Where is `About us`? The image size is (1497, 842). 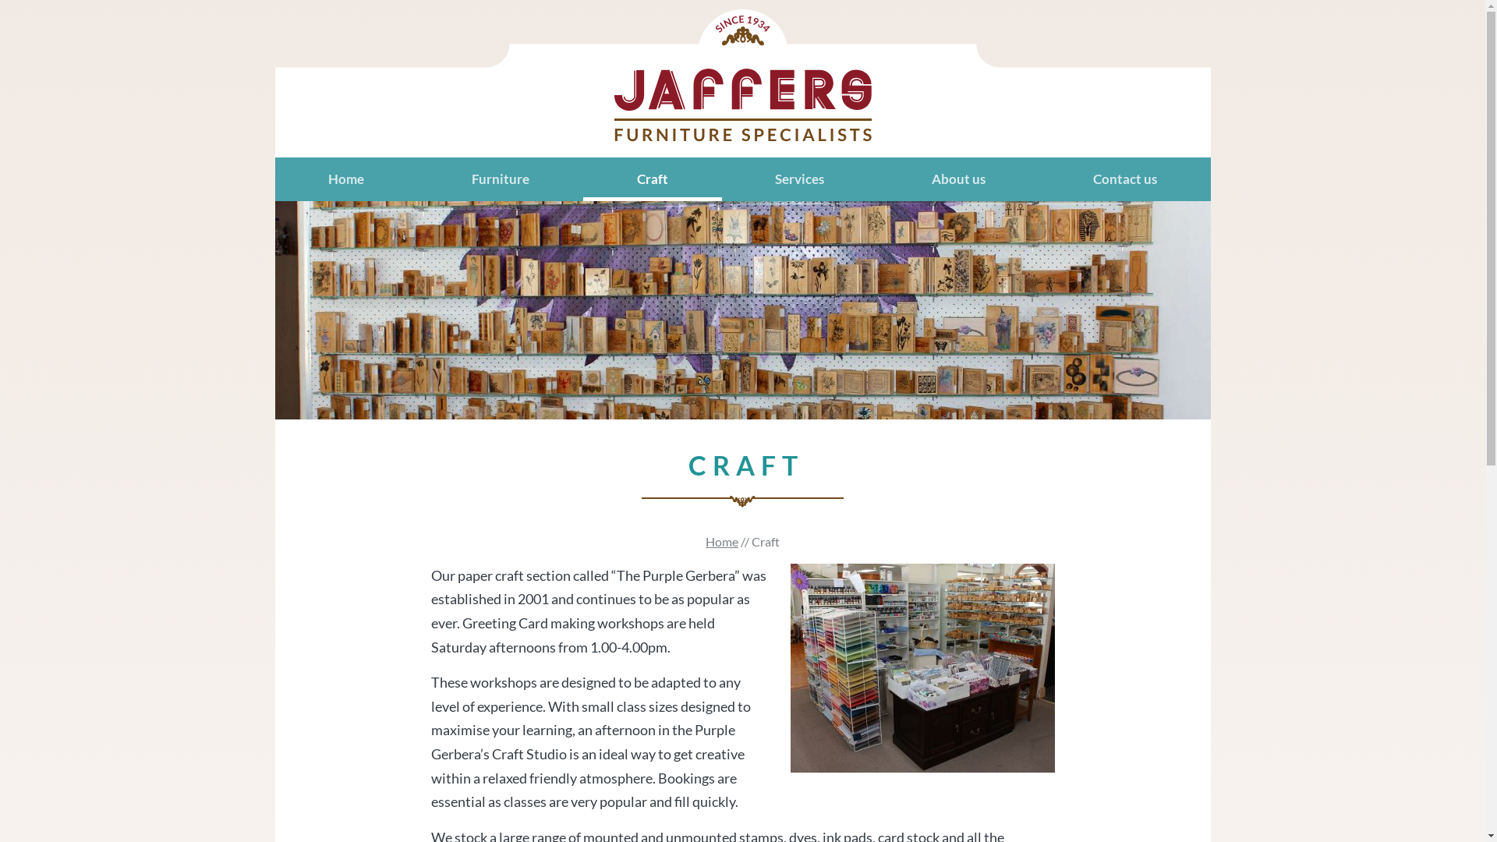
About us is located at coordinates (959, 179).